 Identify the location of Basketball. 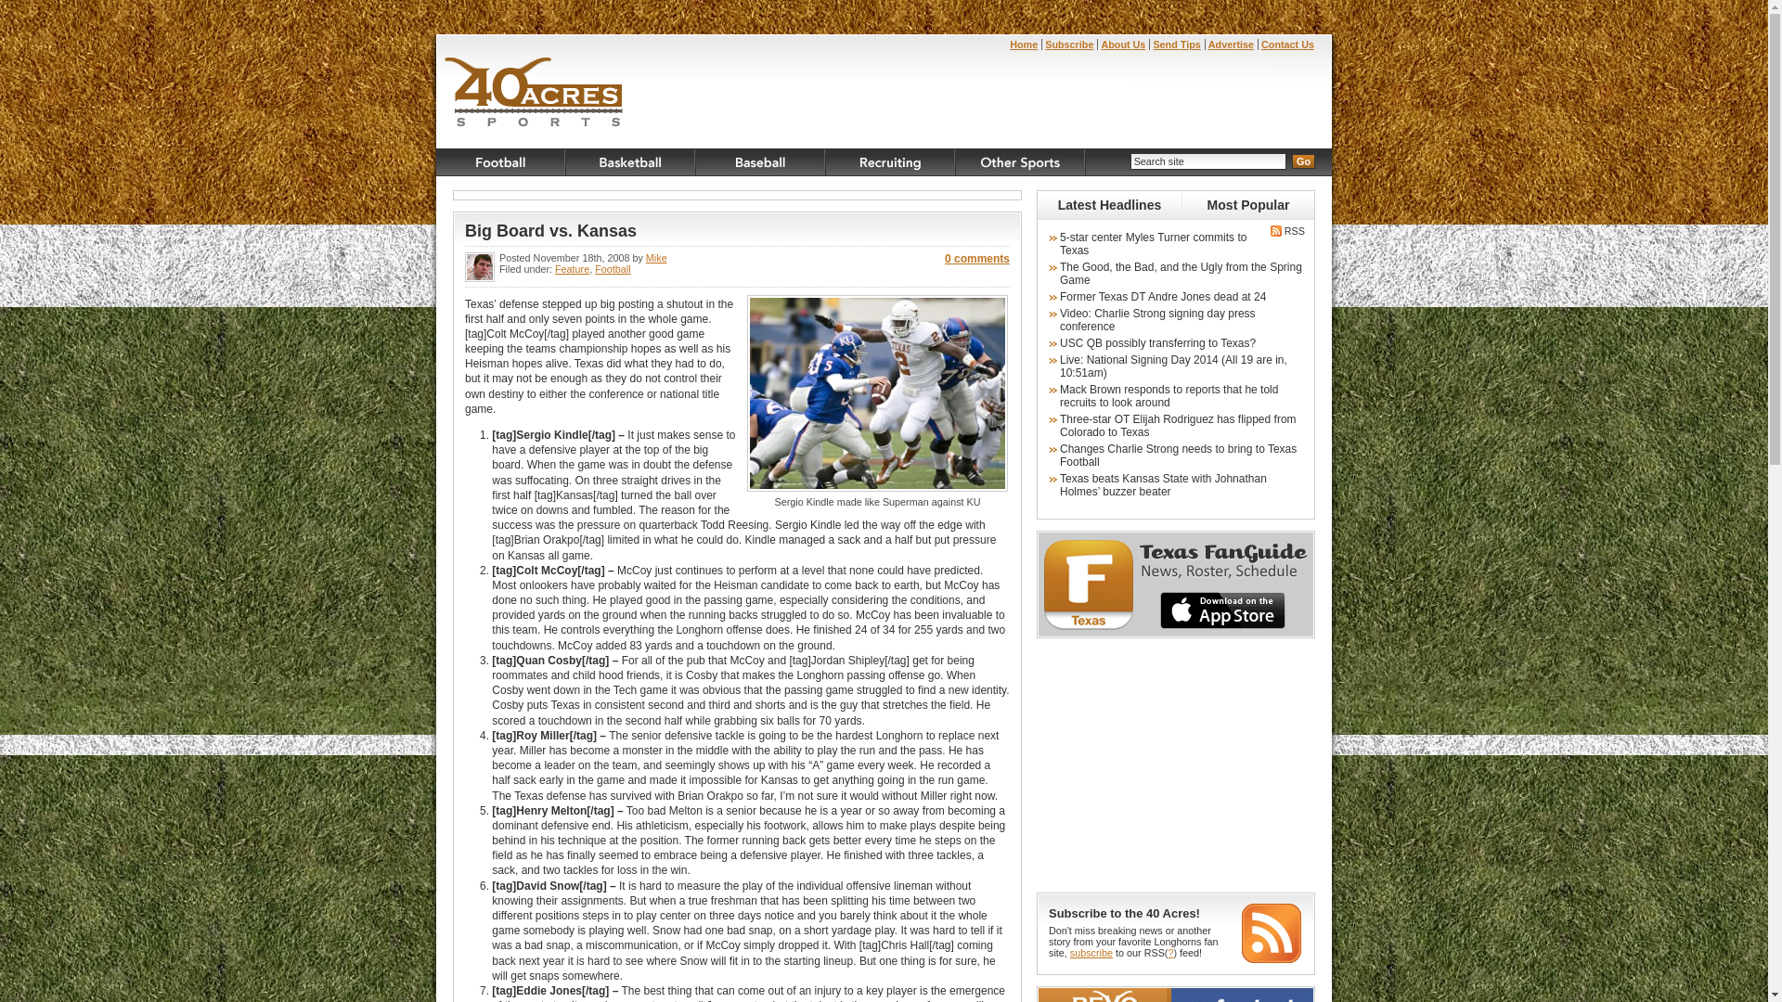
(631, 162).